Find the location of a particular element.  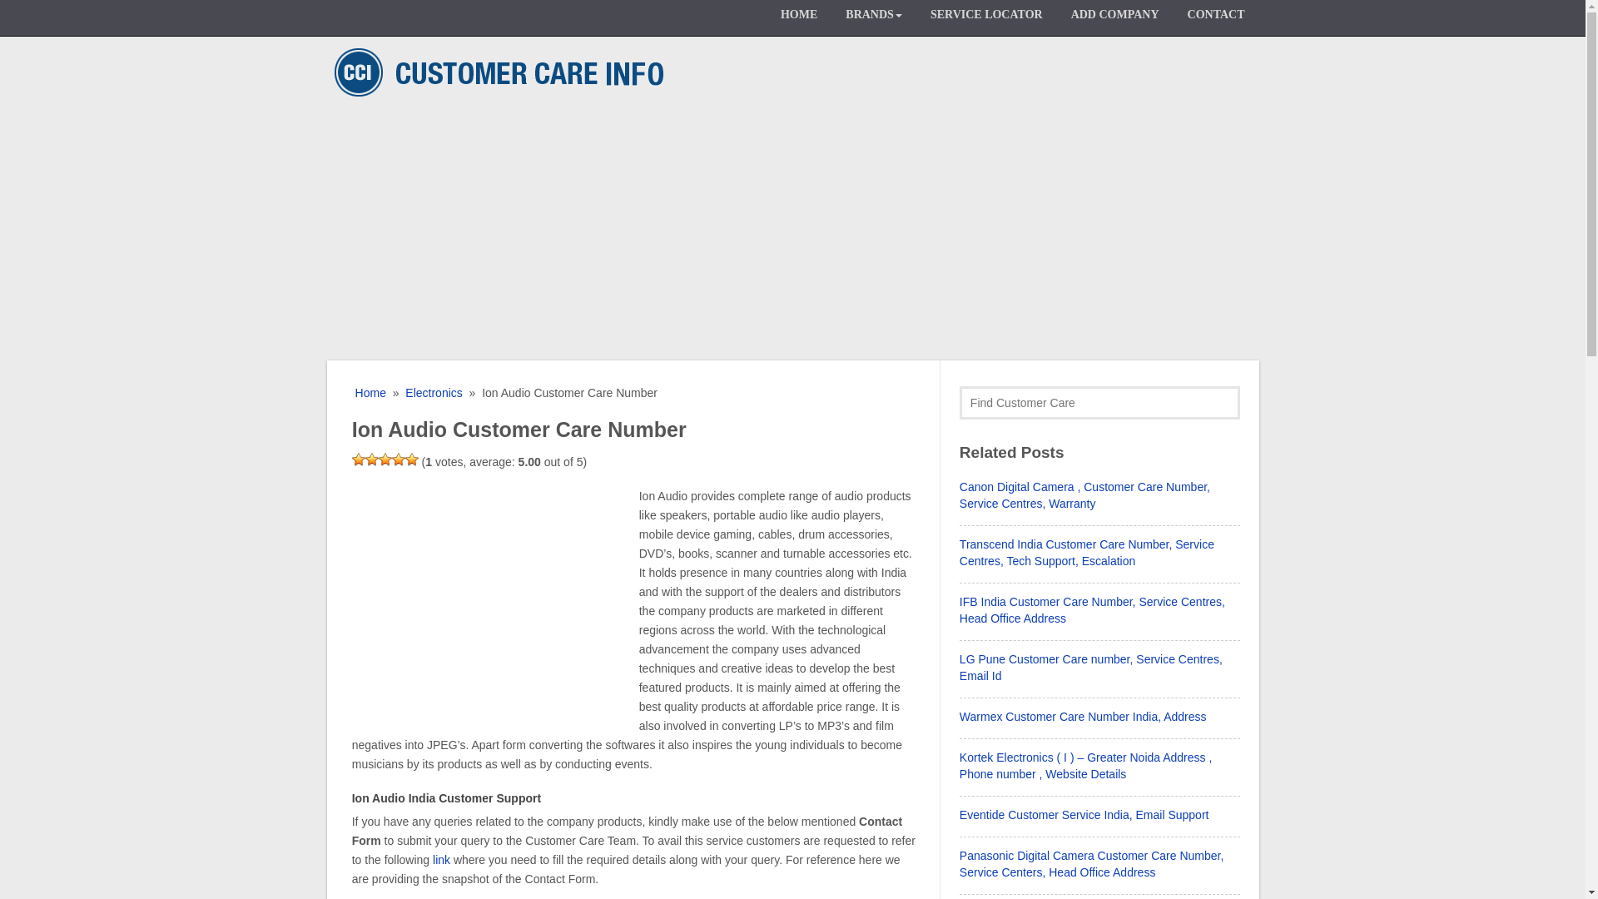

link is located at coordinates (441, 859).